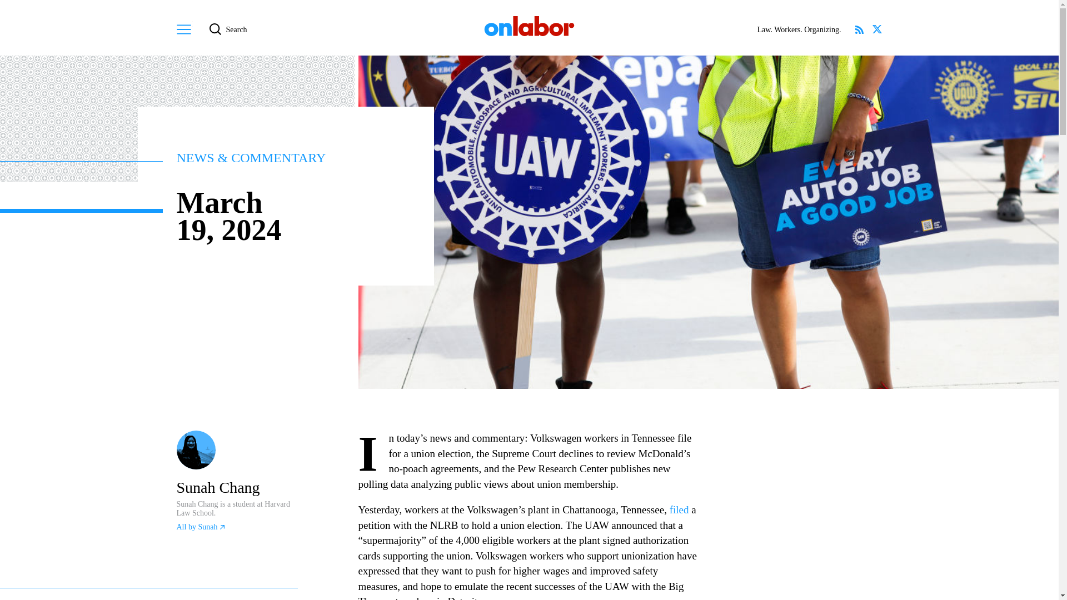  Describe the element at coordinates (232, 29) in the screenshot. I see `Search` at that location.